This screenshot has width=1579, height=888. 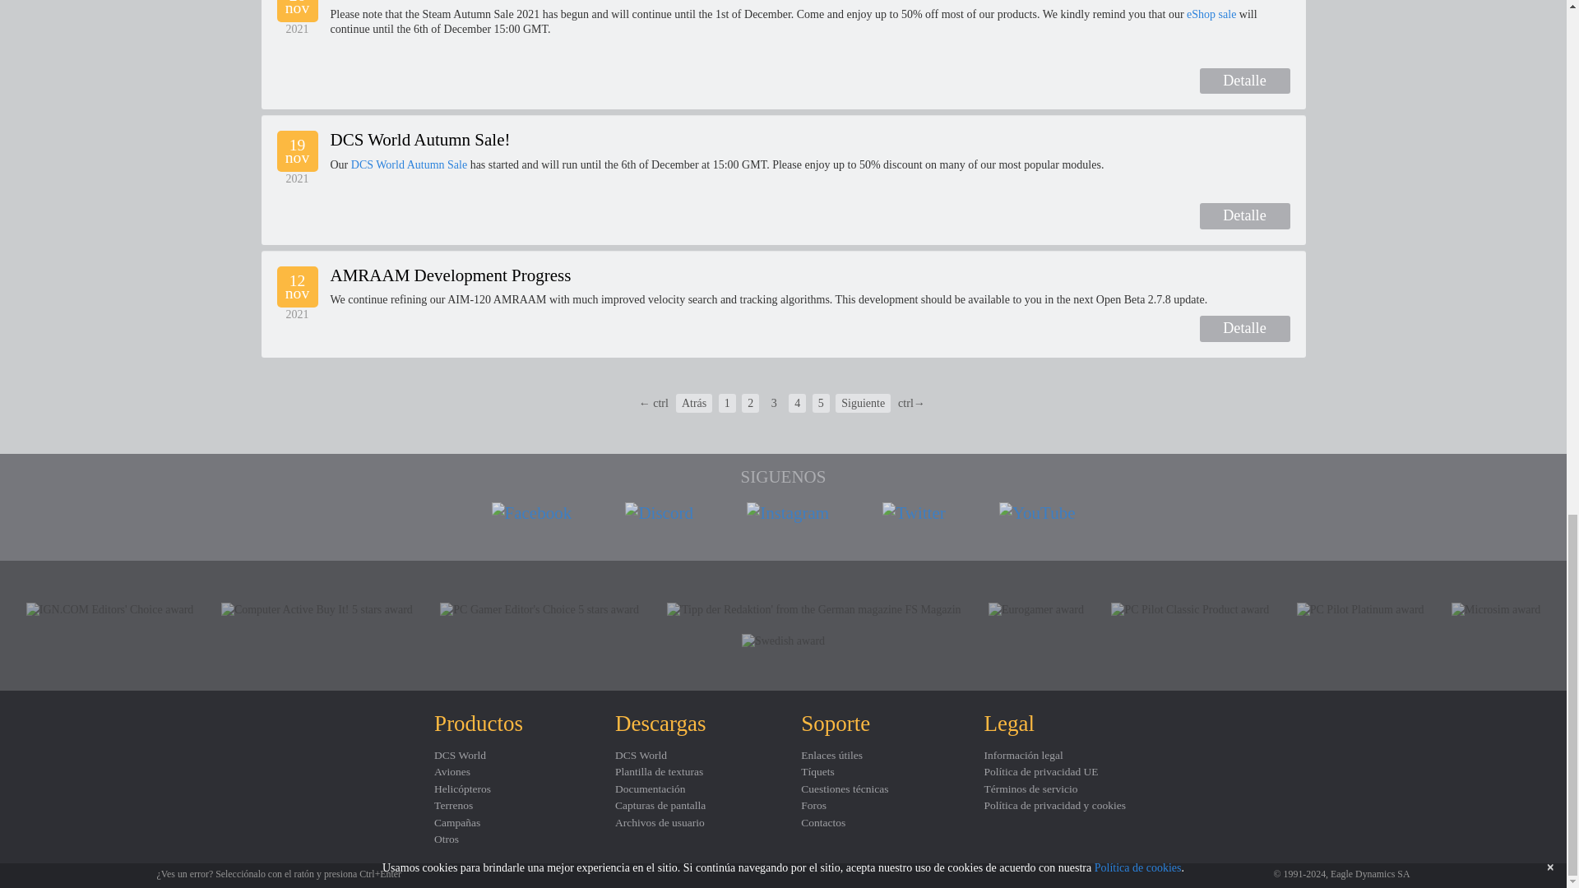 What do you see at coordinates (1190, 610) in the screenshot?
I see `PC Pilot Classic Product award` at bounding box center [1190, 610].